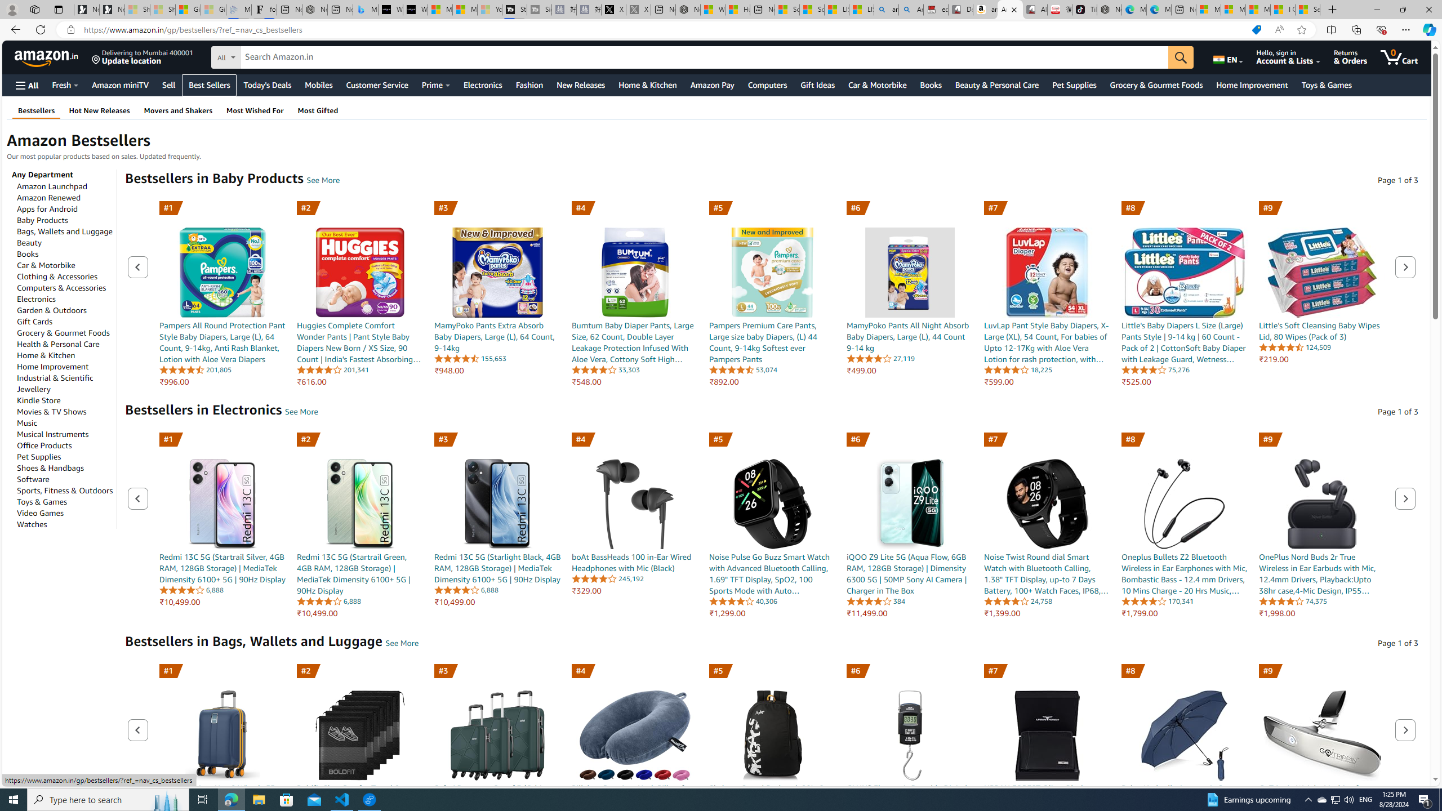  Describe the element at coordinates (47, 57) in the screenshot. I see `Amazon.in` at that location.